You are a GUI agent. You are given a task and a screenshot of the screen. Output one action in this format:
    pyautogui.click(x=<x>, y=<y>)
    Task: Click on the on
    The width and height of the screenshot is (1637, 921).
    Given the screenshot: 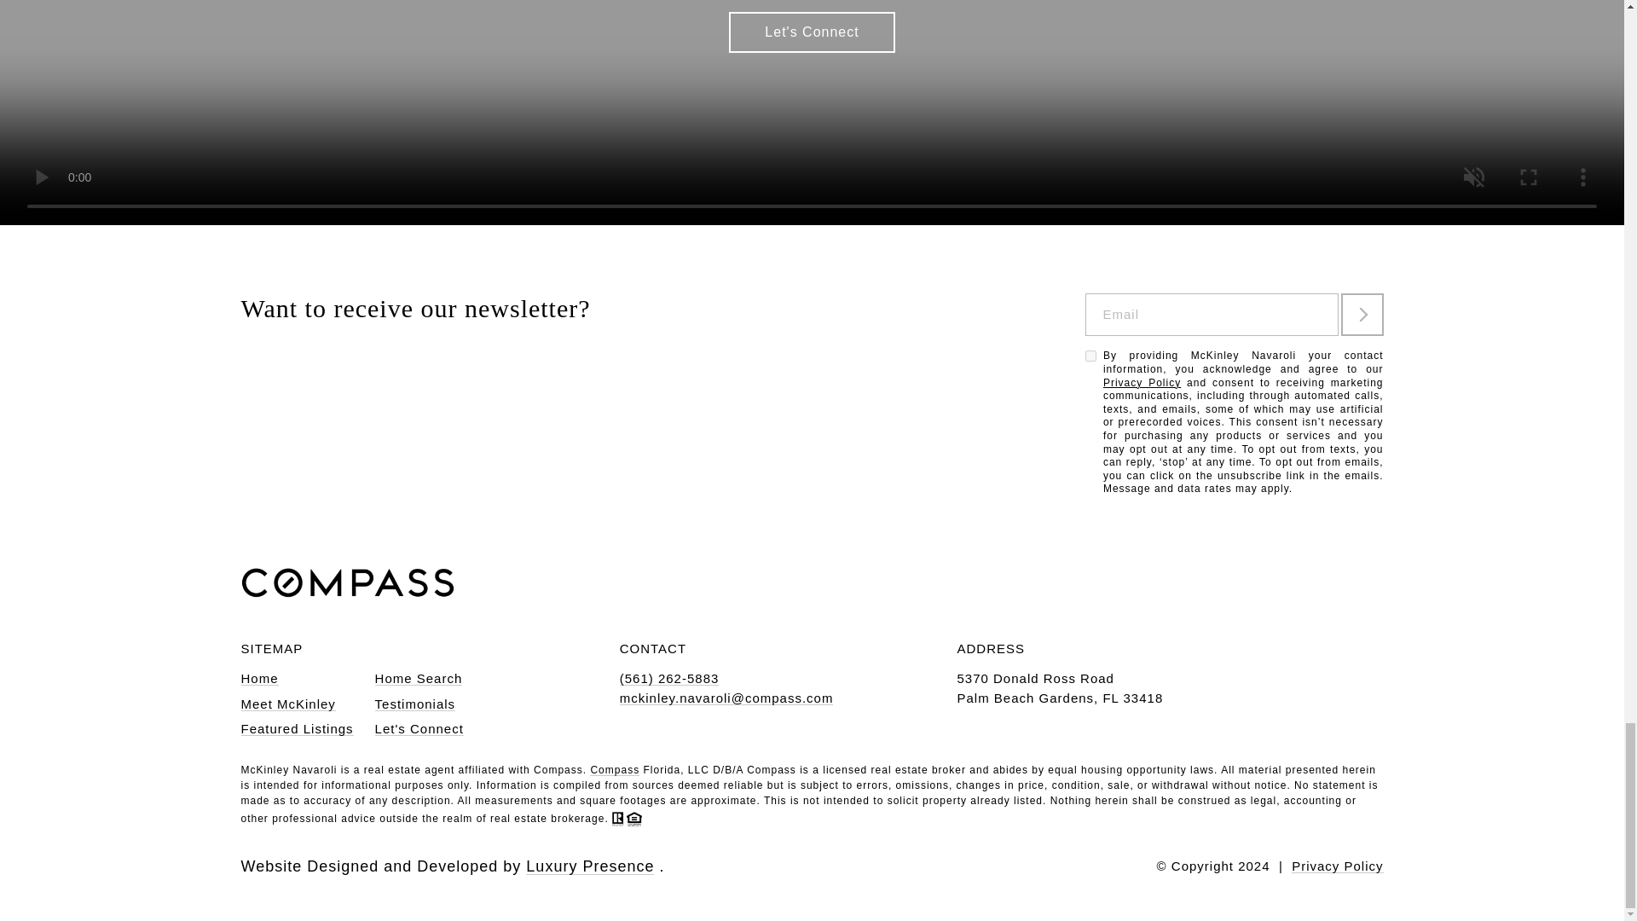 What is the action you would take?
    pyautogui.click(x=1090, y=356)
    